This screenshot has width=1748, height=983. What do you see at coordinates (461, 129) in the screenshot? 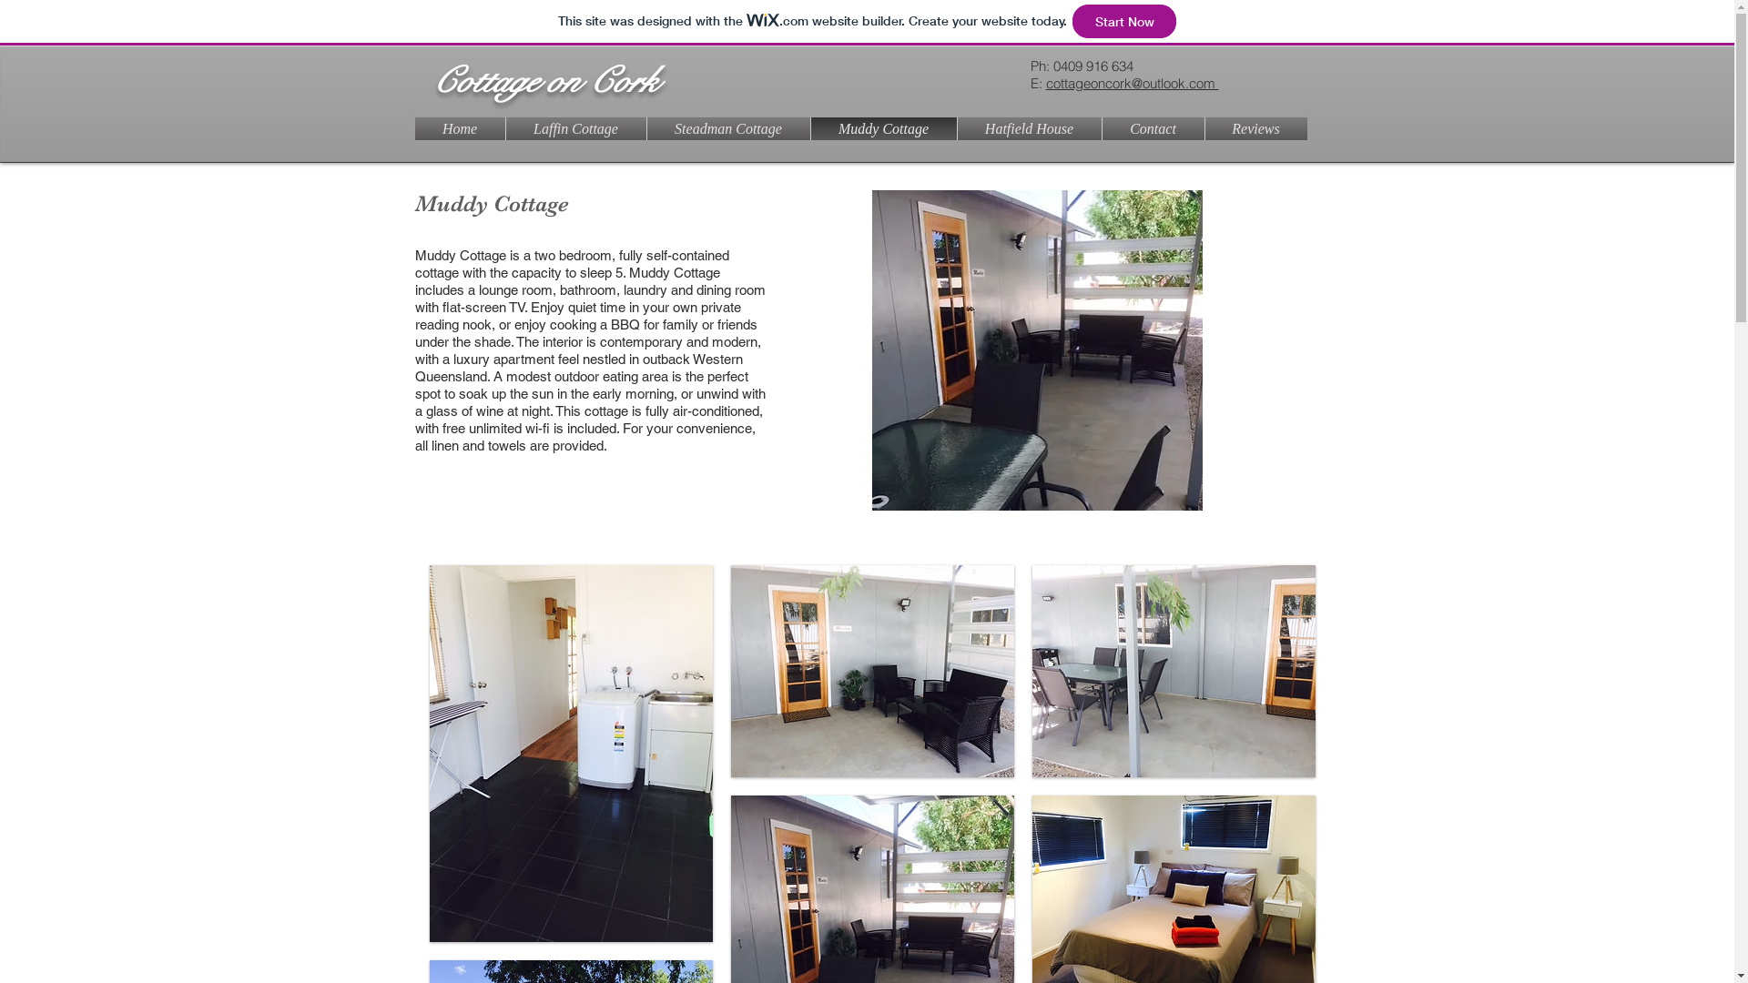
I see `Home` at bounding box center [461, 129].